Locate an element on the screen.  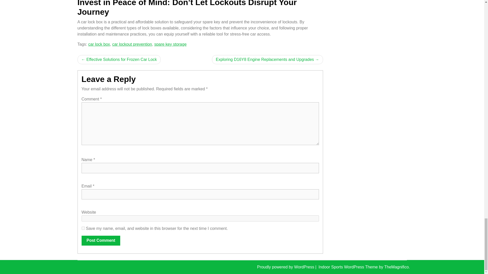
Post Comment is located at coordinates (101, 240).